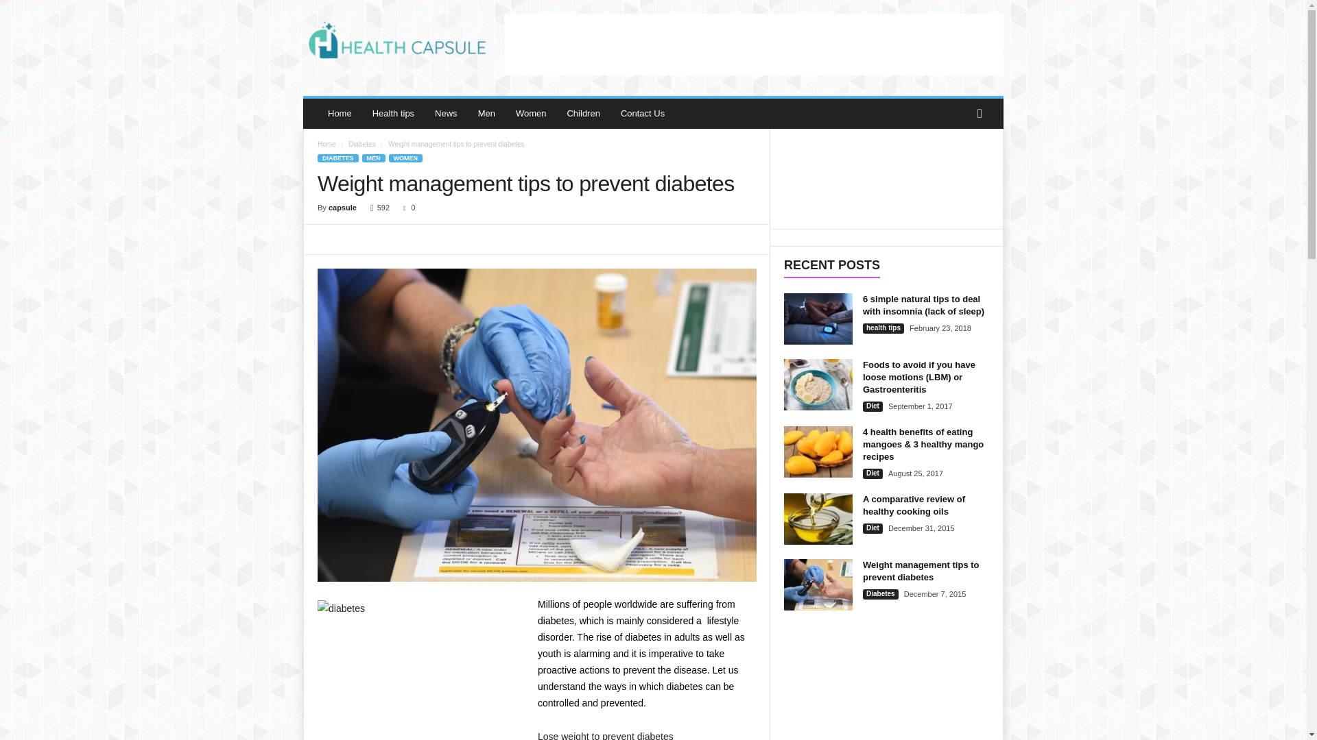 The image size is (1317, 740). What do you see at coordinates (486, 113) in the screenshot?
I see `Men` at bounding box center [486, 113].